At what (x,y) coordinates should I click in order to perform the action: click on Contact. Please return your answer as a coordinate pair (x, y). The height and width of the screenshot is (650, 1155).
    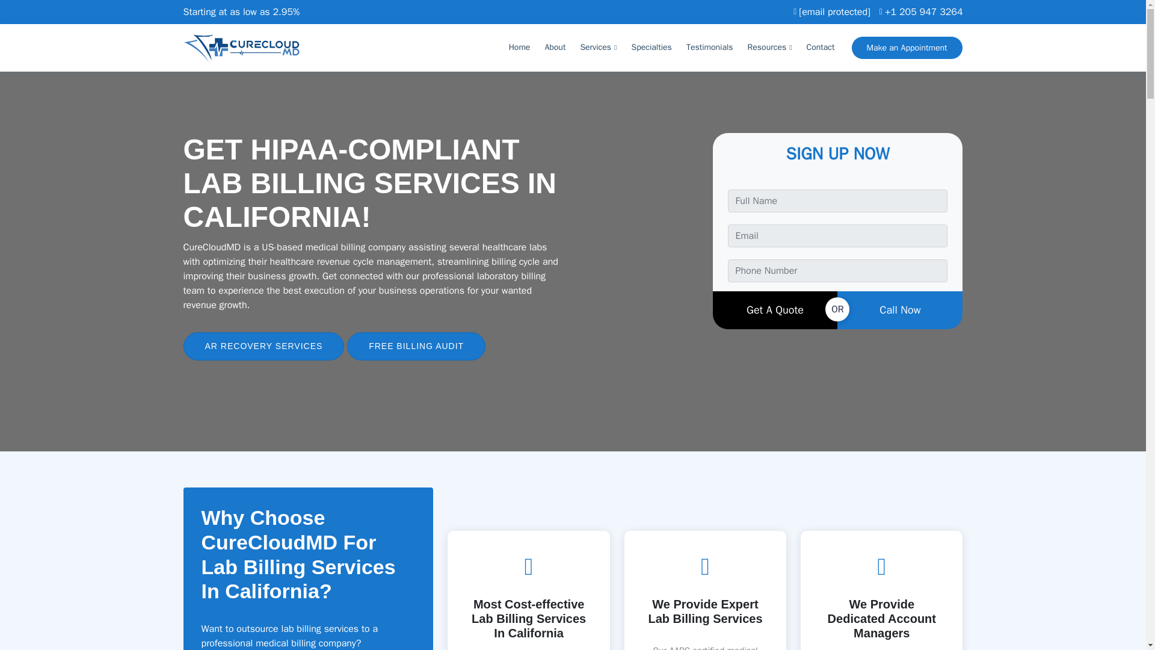
    Looking at the image, I should click on (821, 48).